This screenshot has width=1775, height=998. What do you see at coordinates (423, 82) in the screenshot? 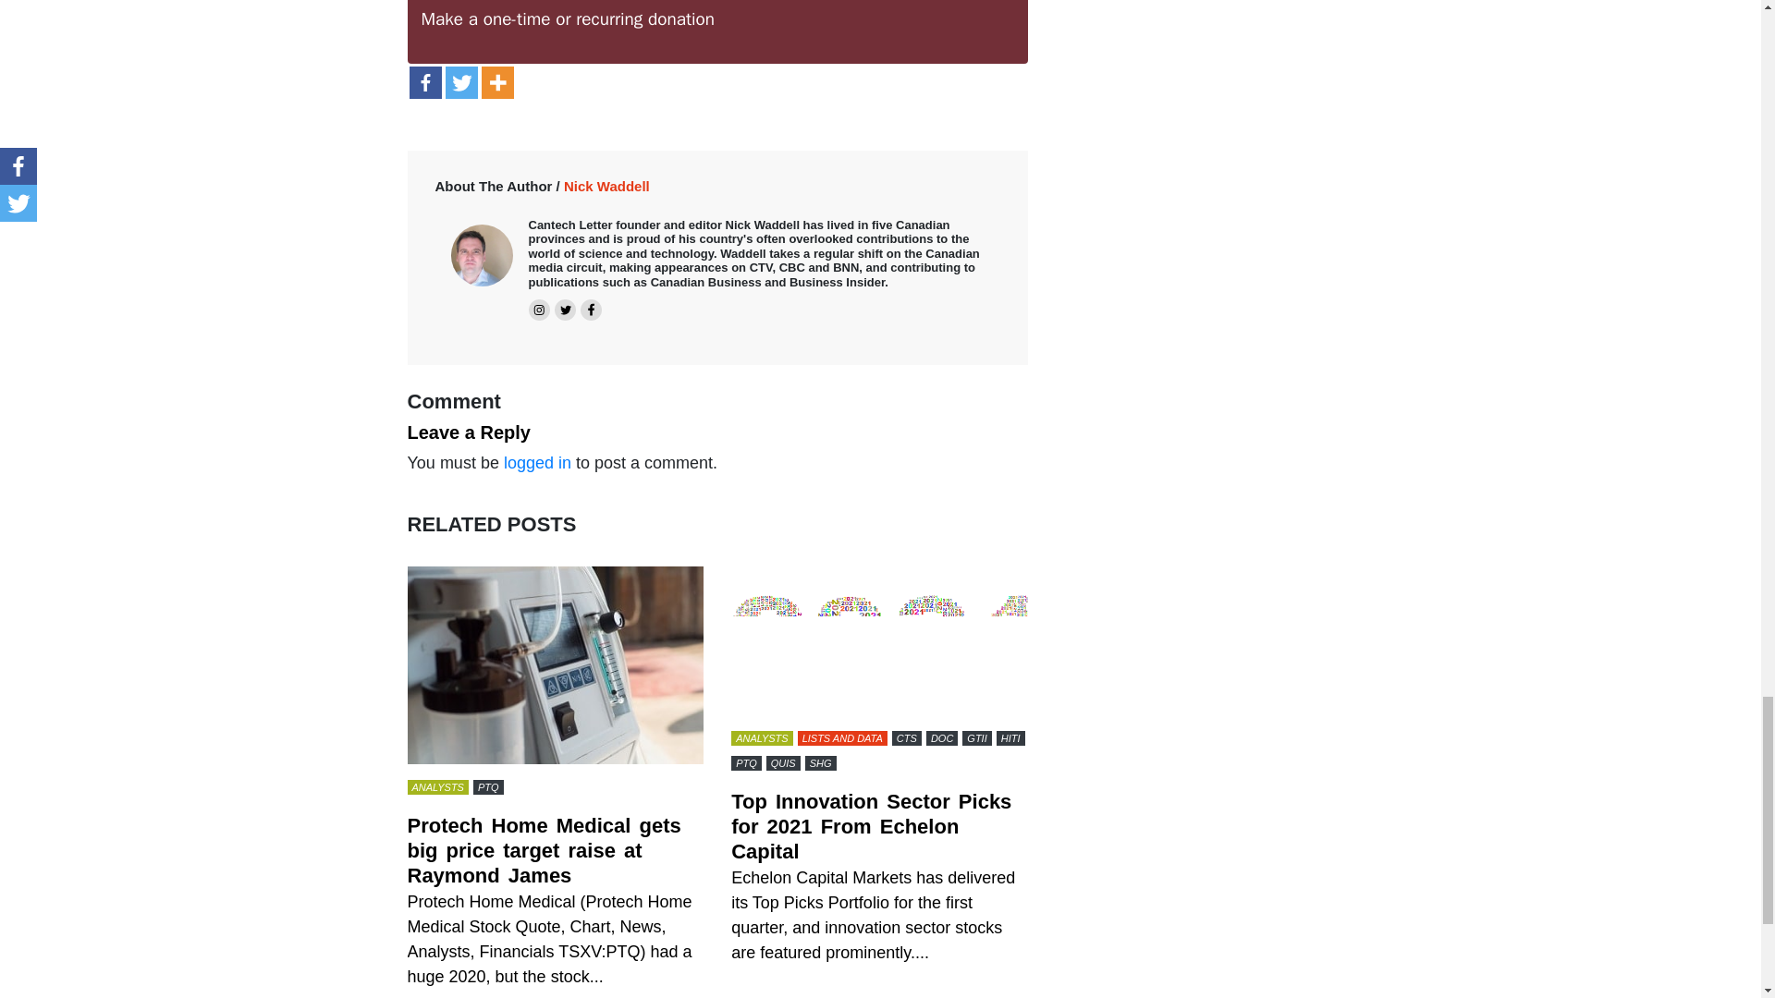
I see `Facebook` at bounding box center [423, 82].